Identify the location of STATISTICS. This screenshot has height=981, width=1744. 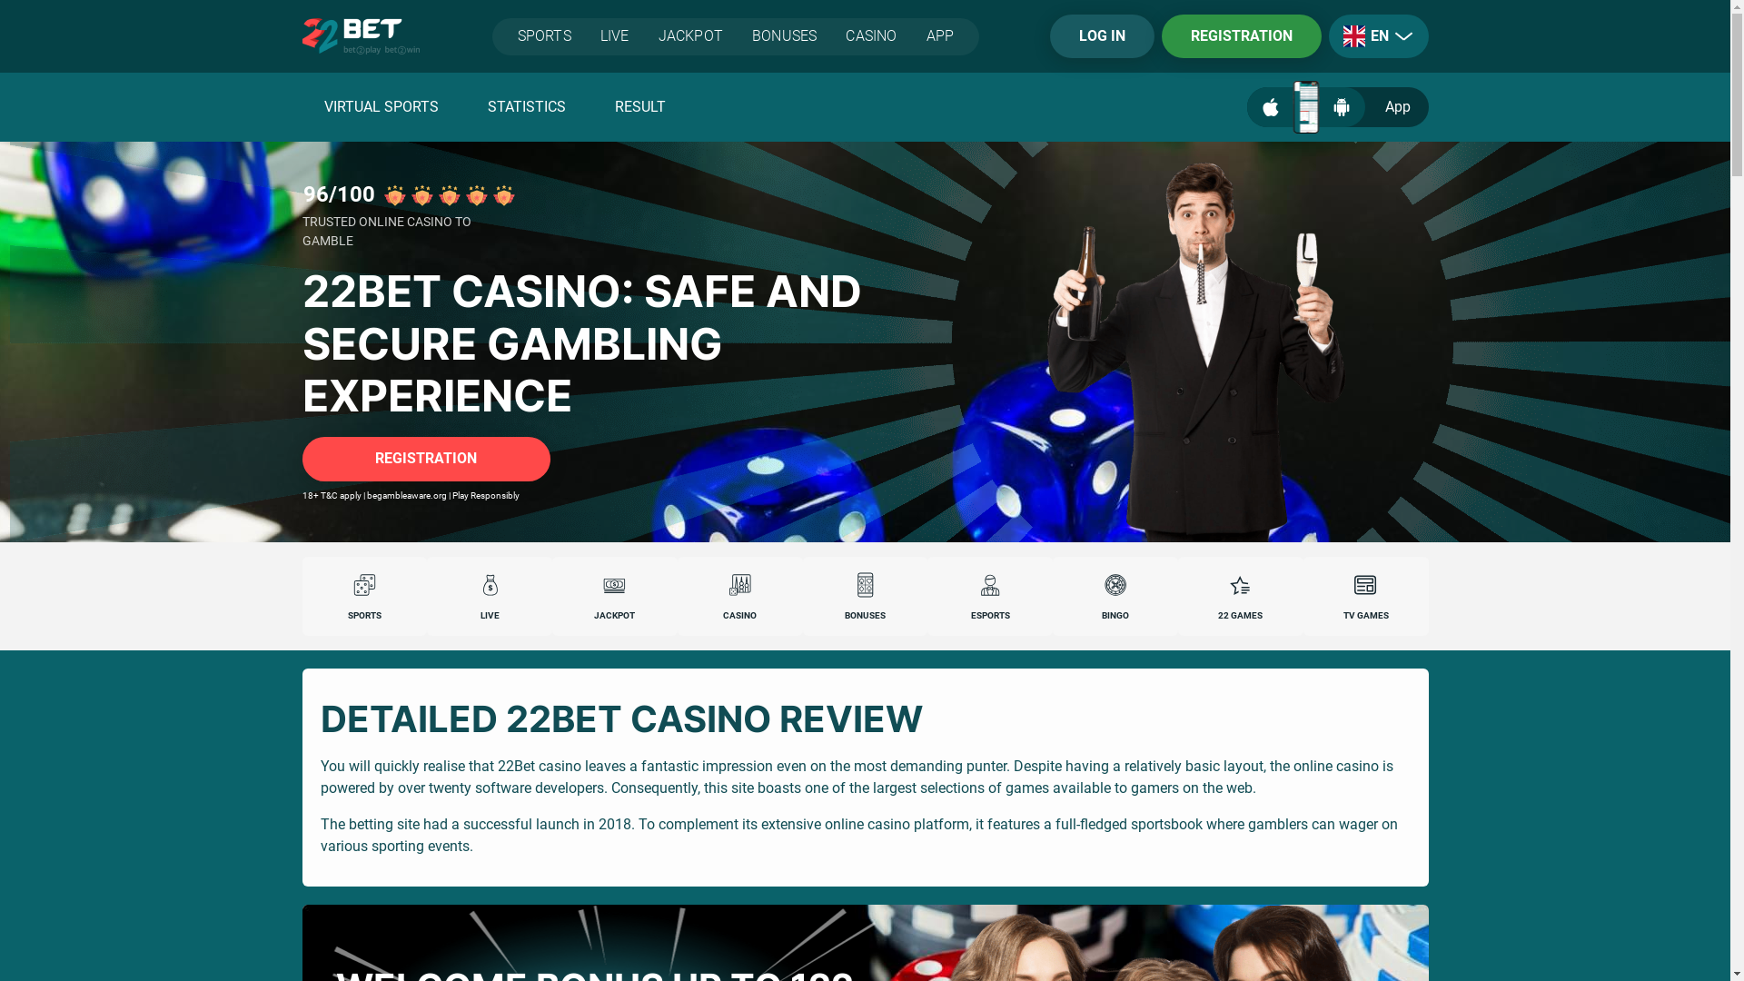
(526, 107).